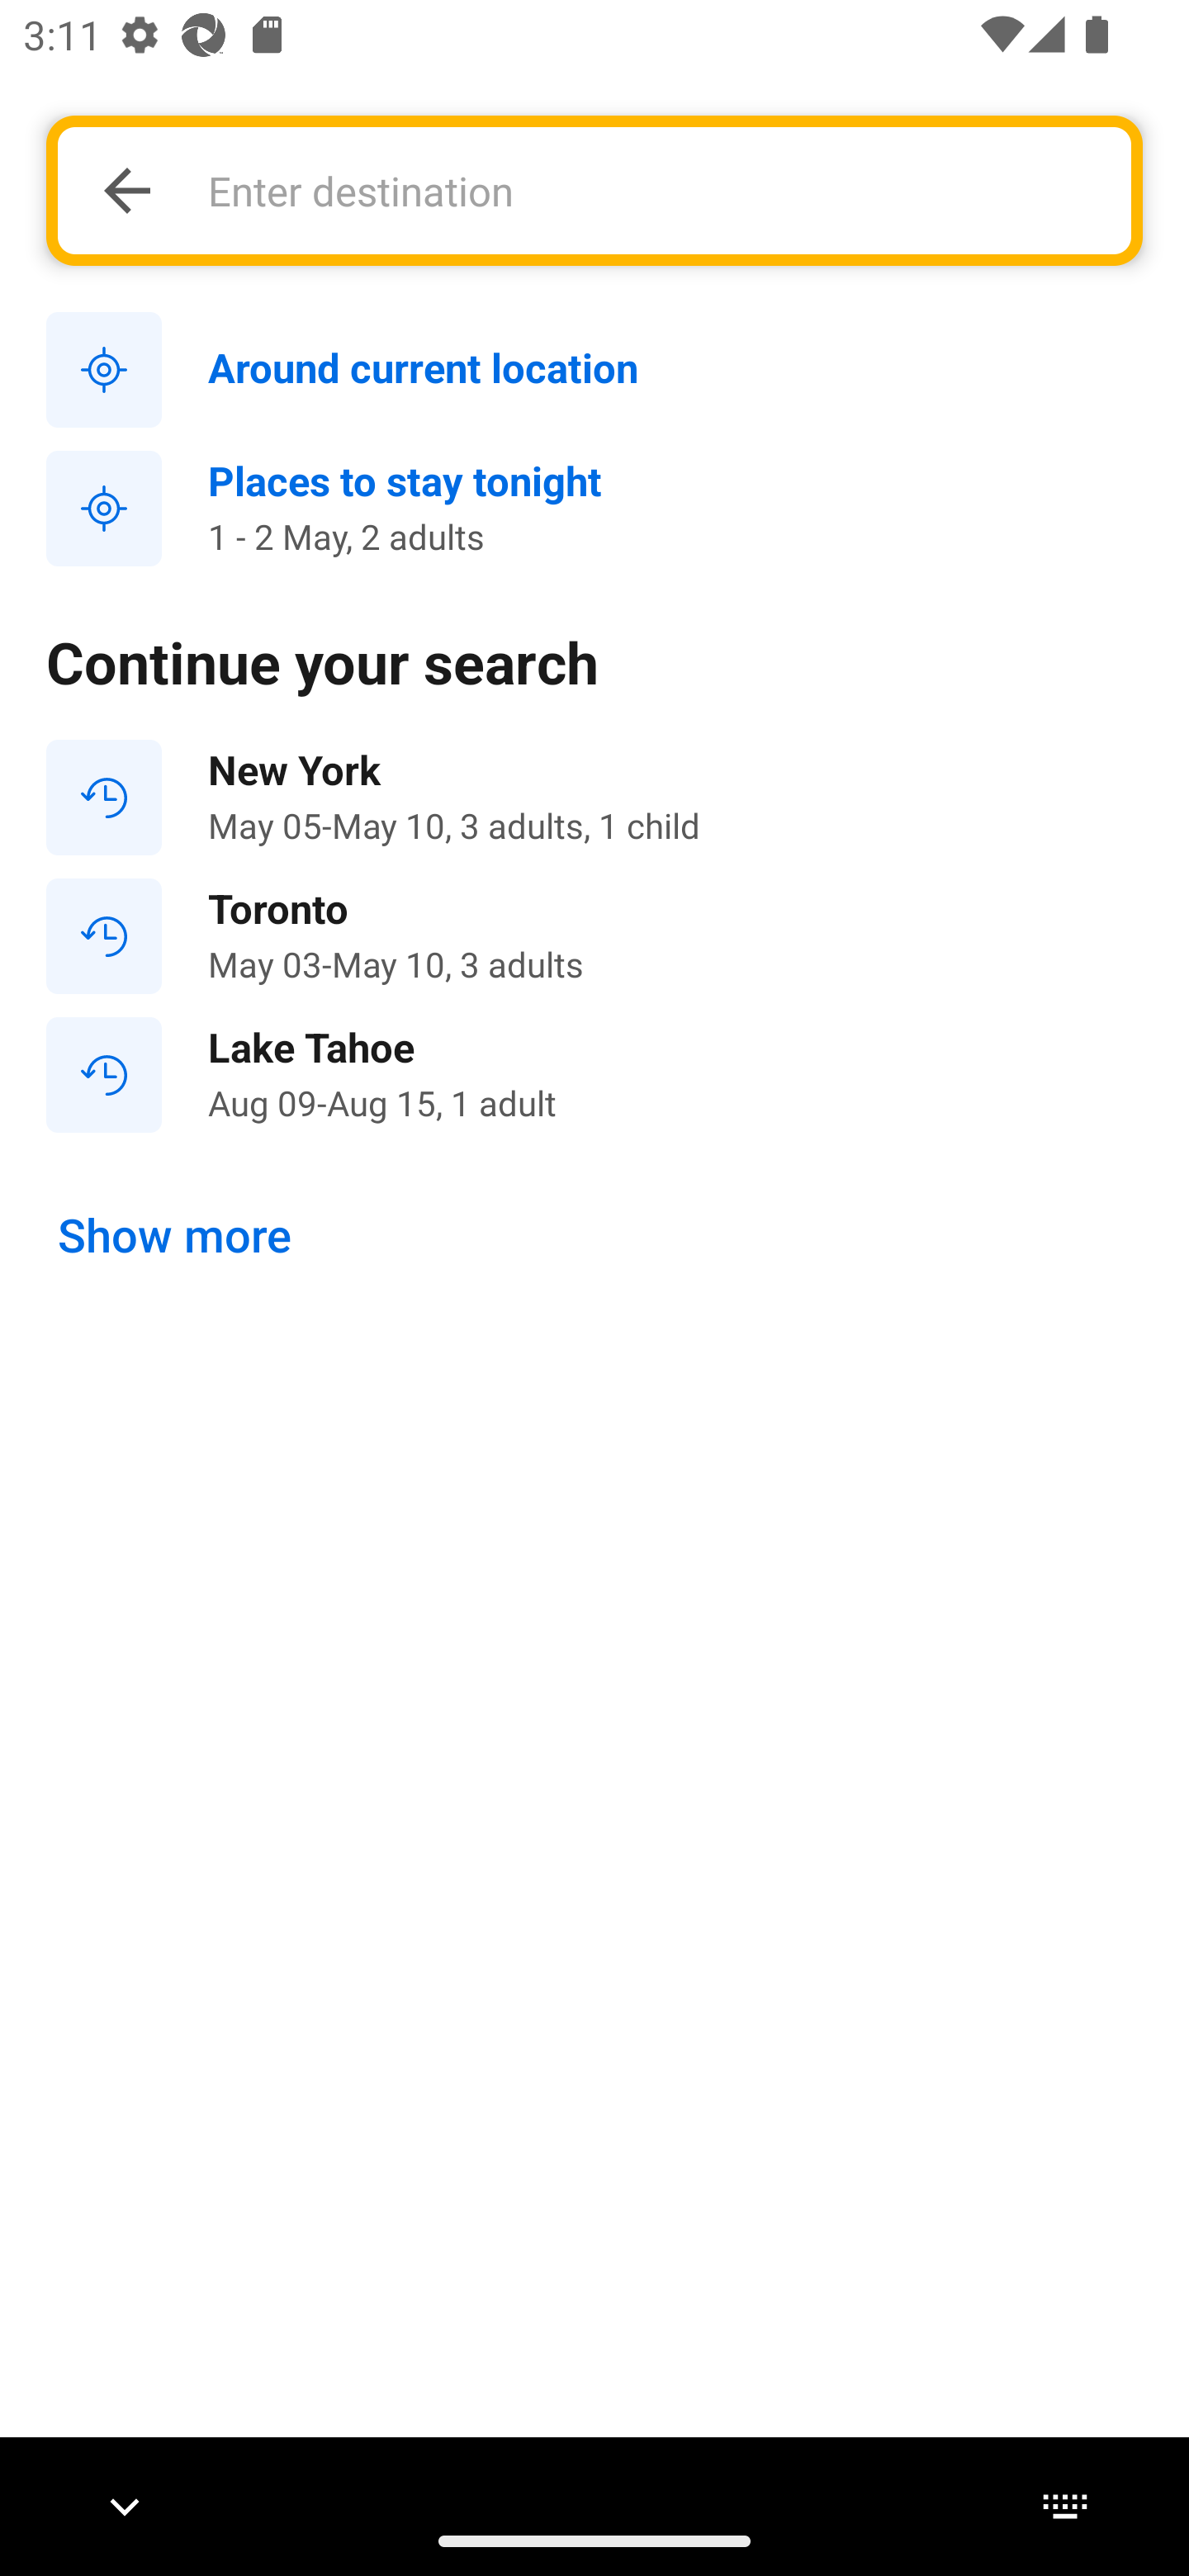 Image resolution: width=1189 pixels, height=2576 pixels. What do you see at coordinates (651, 190) in the screenshot?
I see `Enter destination` at bounding box center [651, 190].